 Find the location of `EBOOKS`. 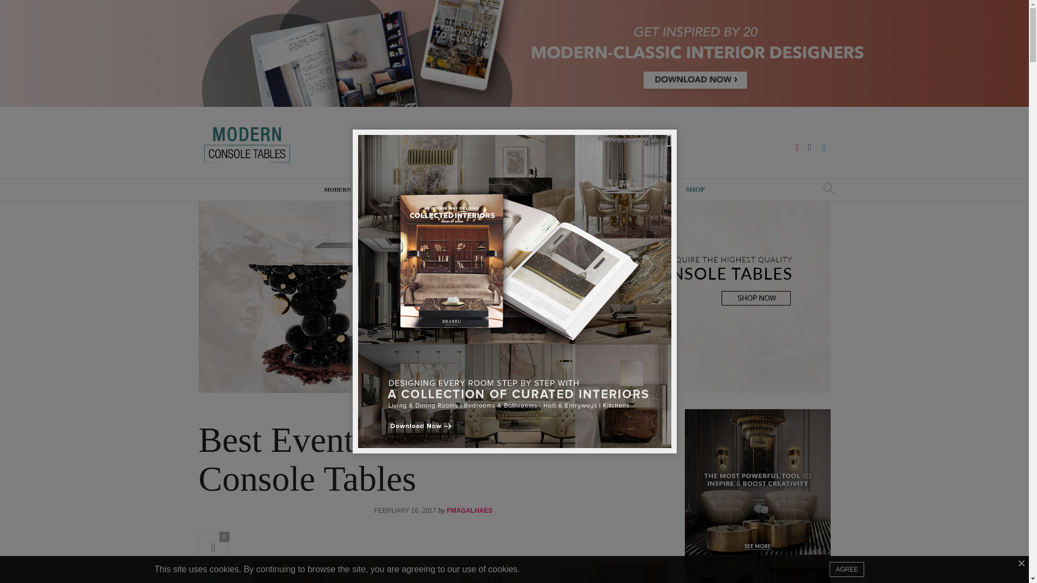

EBOOKS is located at coordinates (658, 189).